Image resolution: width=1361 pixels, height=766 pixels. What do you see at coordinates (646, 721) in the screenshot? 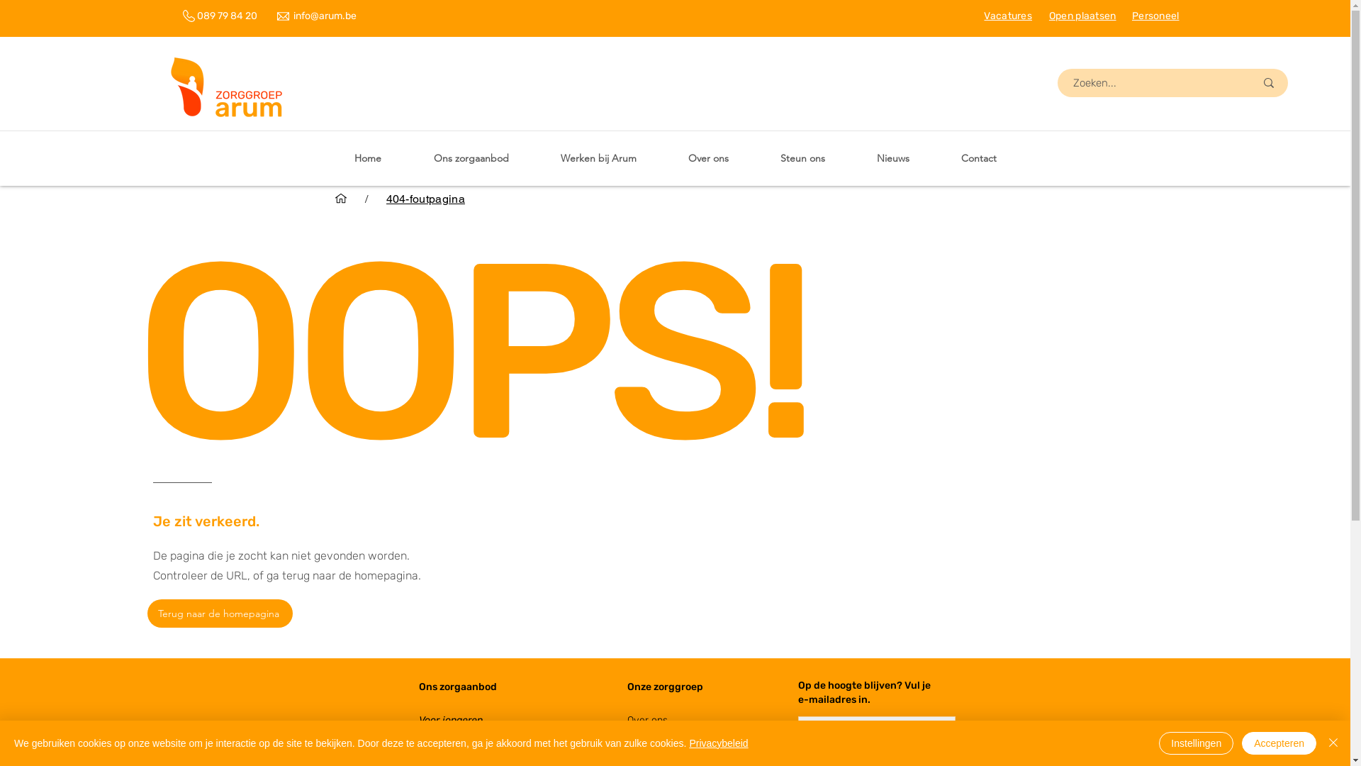
I see `Over ons` at bounding box center [646, 721].